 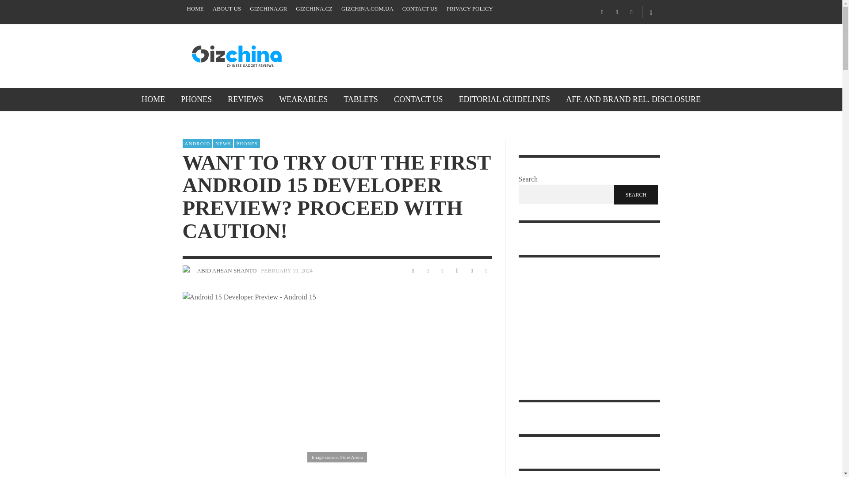 I want to click on HOME, so click(x=195, y=9).